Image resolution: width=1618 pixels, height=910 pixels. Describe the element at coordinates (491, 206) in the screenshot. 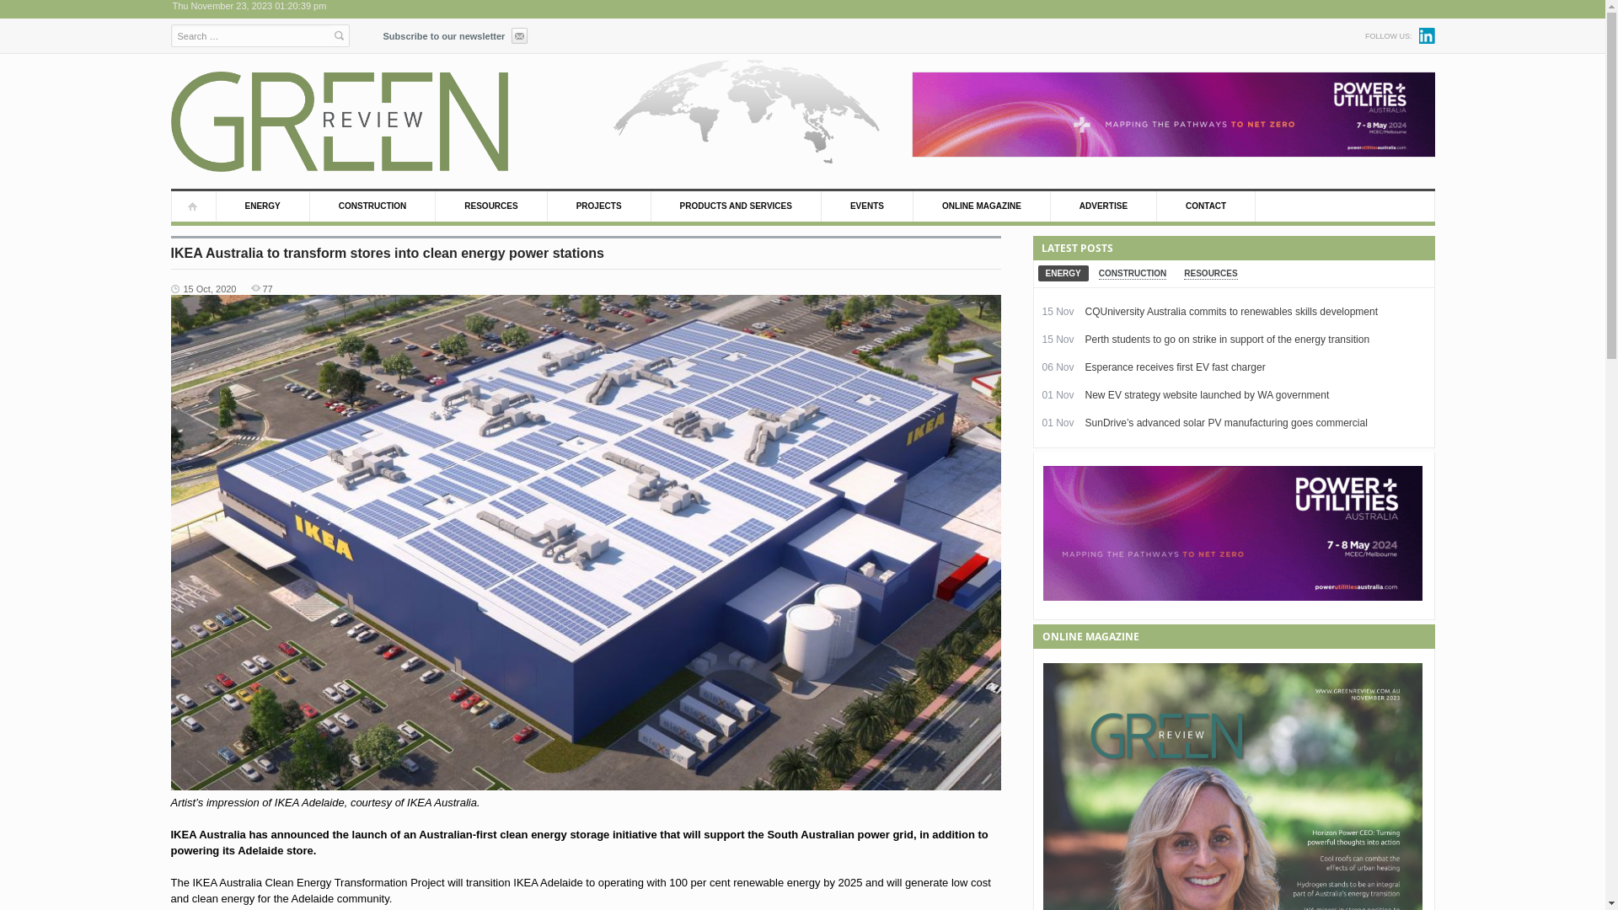

I see `RESOURCES` at that location.